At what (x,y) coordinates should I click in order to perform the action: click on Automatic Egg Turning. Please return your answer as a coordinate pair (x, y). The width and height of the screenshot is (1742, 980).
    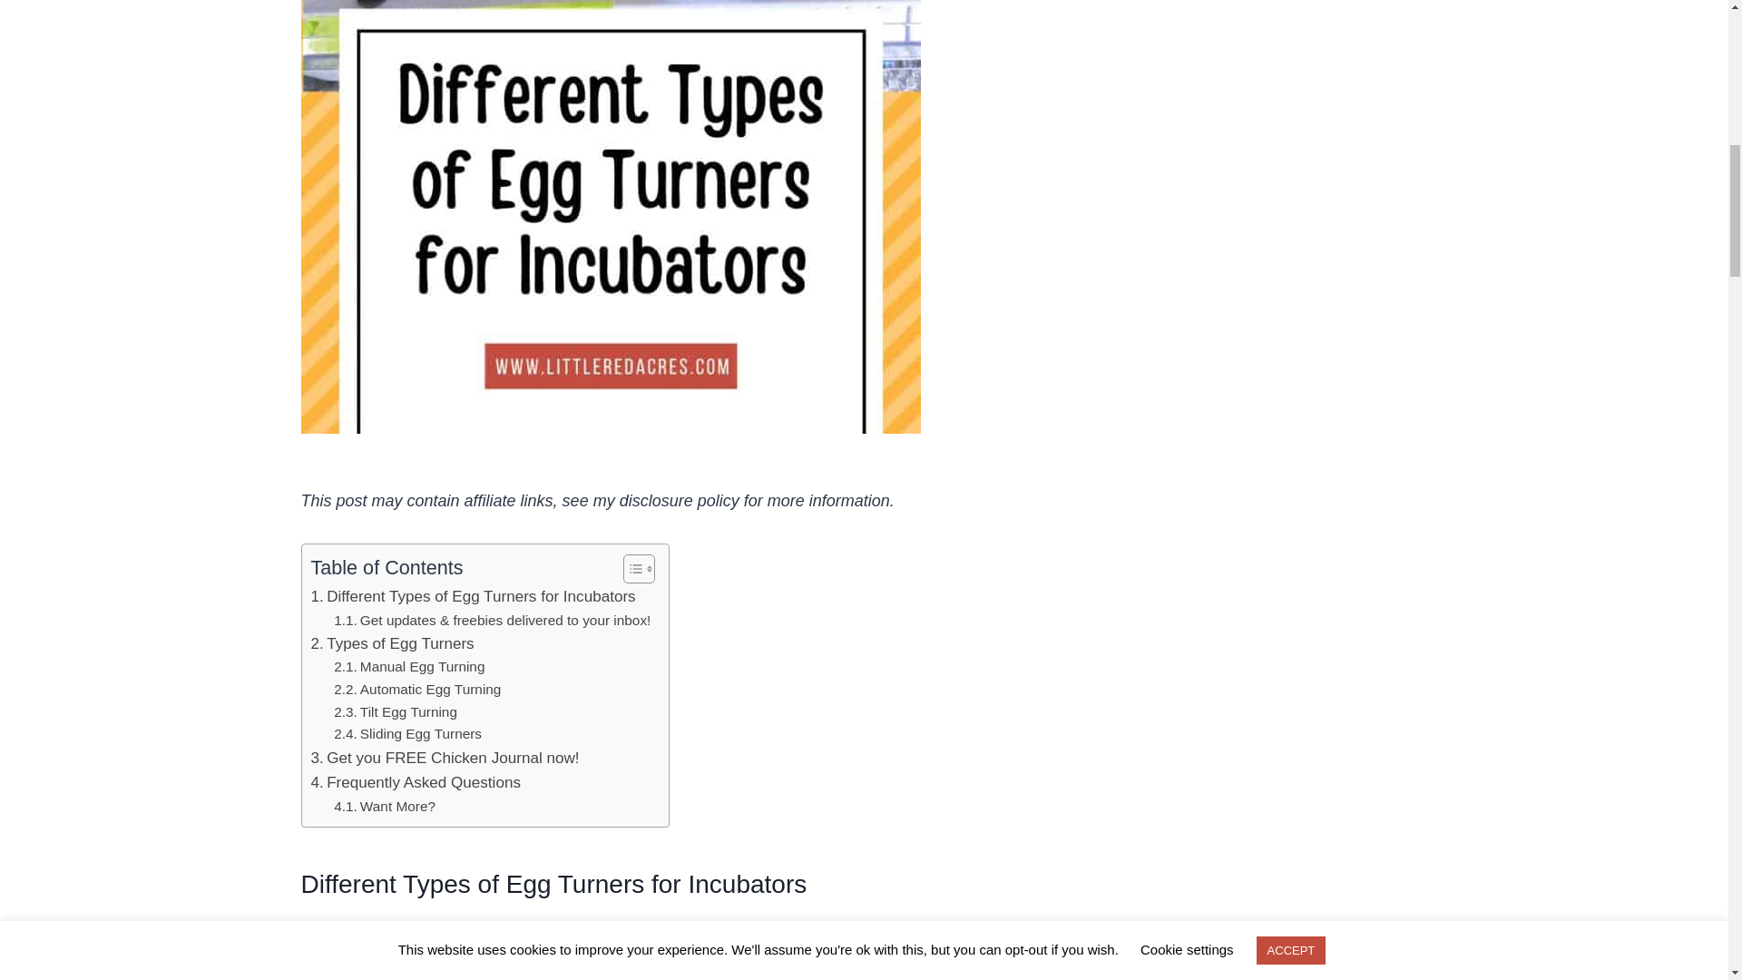
    Looking at the image, I should click on (417, 690).